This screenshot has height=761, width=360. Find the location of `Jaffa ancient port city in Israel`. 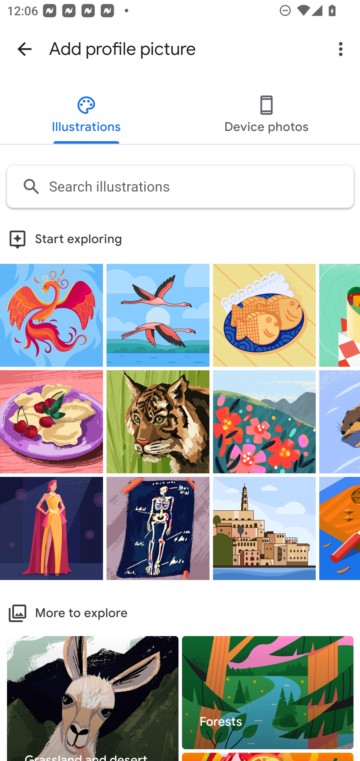

Jaffa ancient port city in Israel is located at coordinates (264, 528).